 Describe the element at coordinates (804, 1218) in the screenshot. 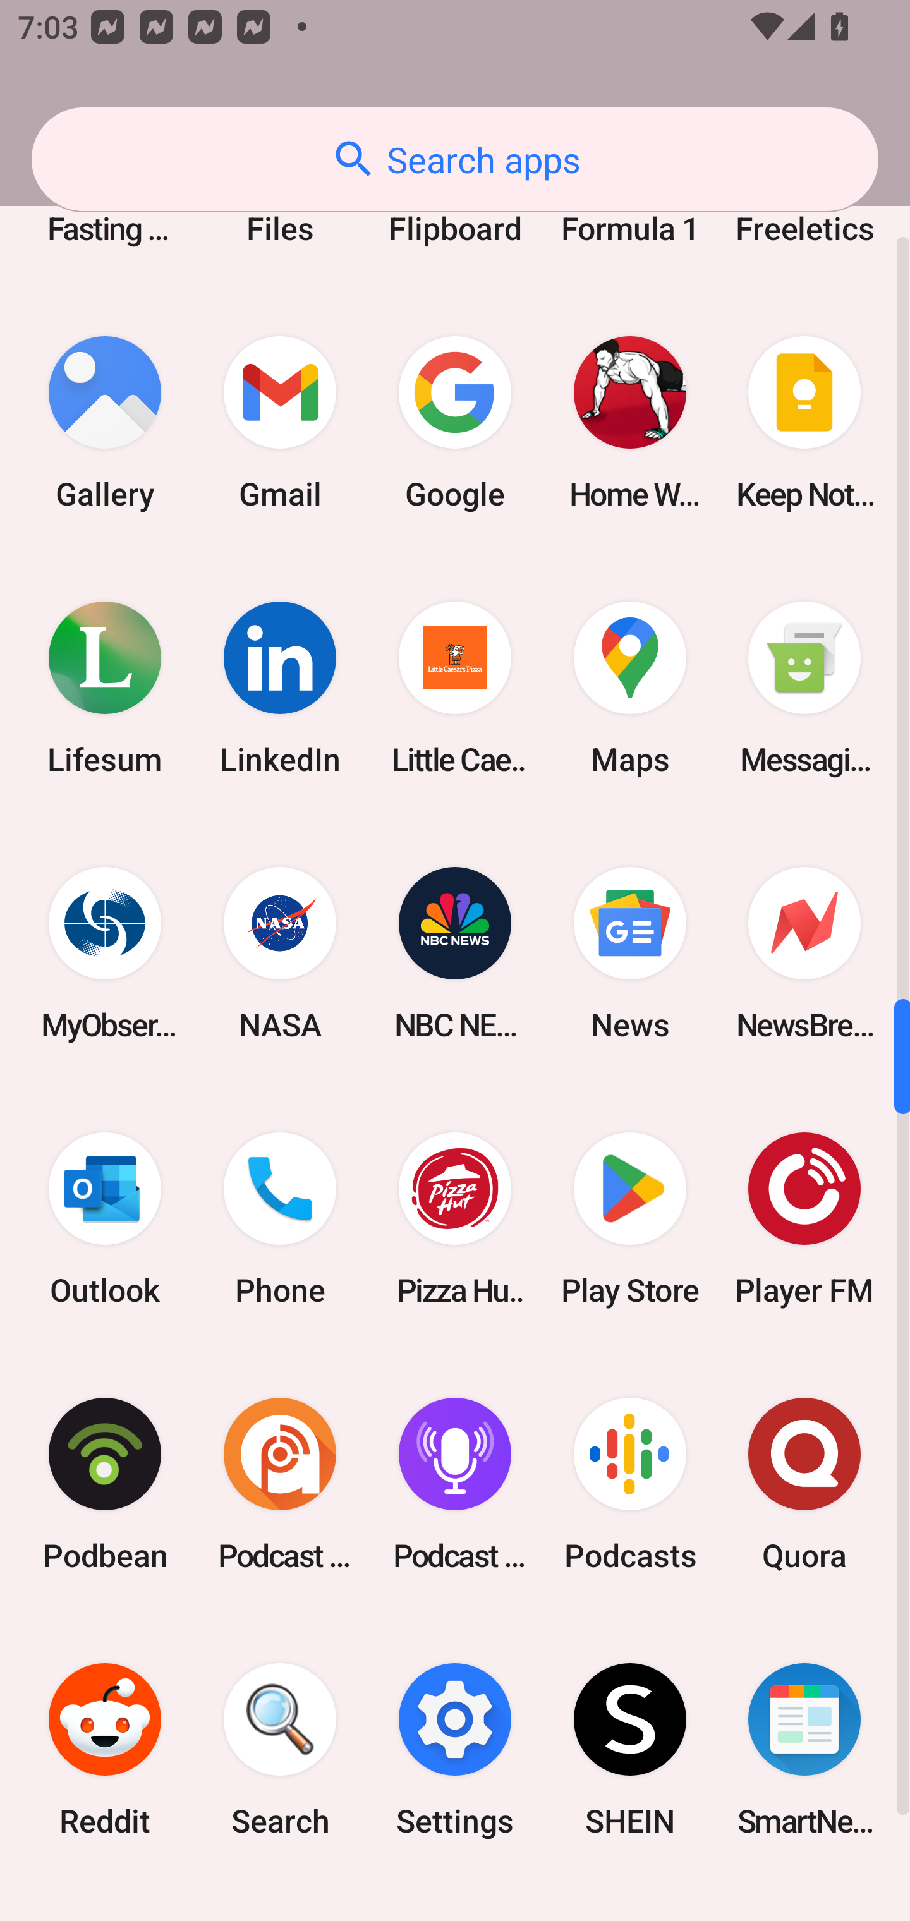

I see `Player FM` at that location.